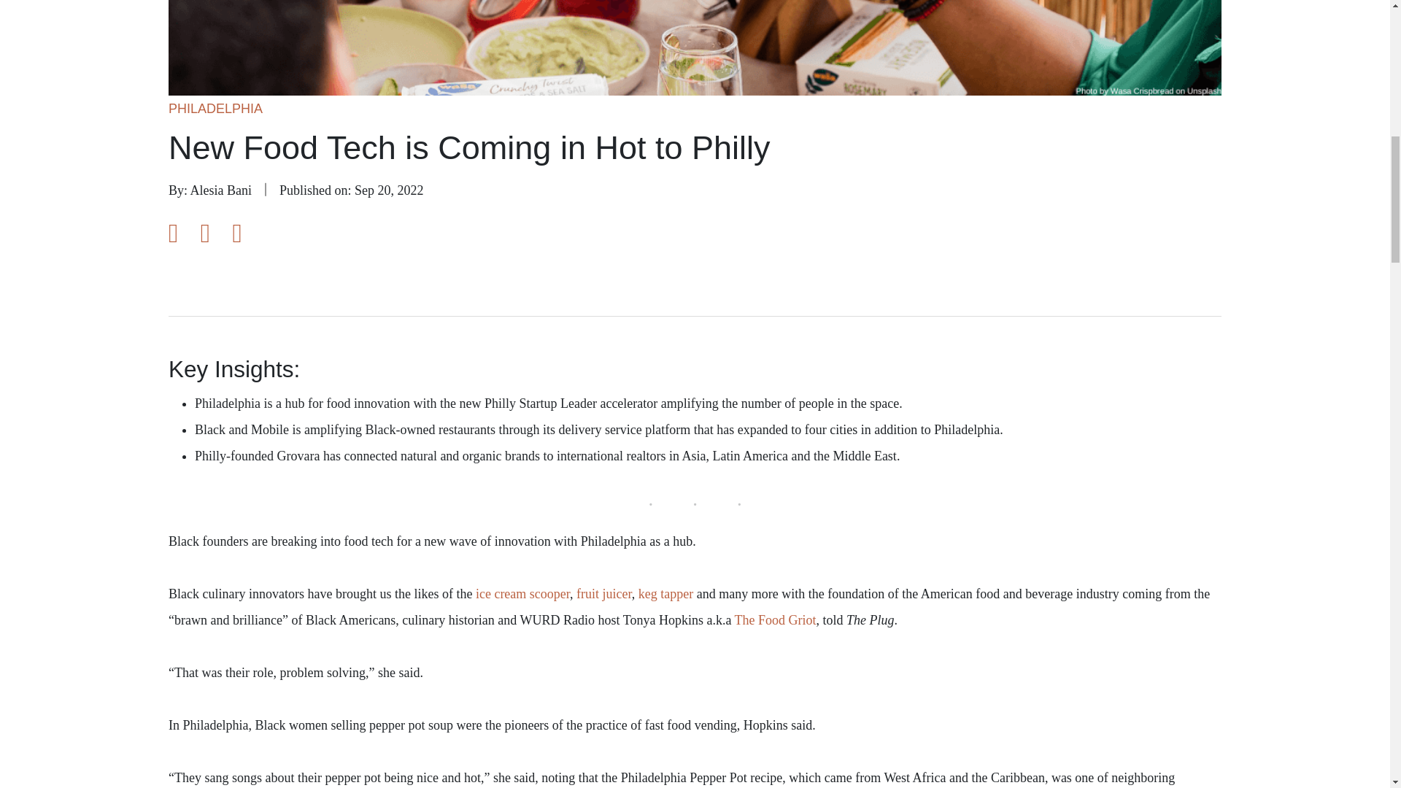  Describe the element at coordinates (665, 594) in the screenshot. I see `keg tapper` at that location.